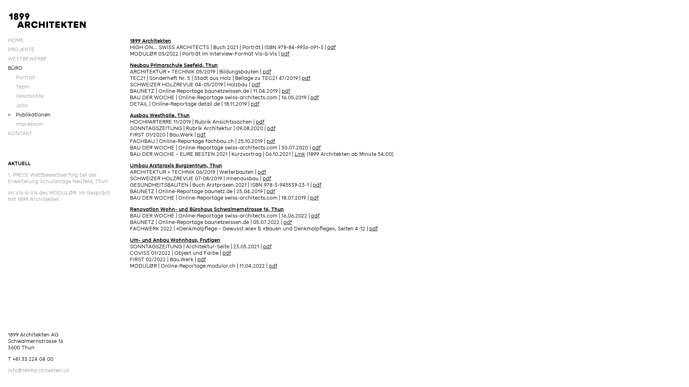  I want to click on info@1899architekten.ch, so click(39, 371).